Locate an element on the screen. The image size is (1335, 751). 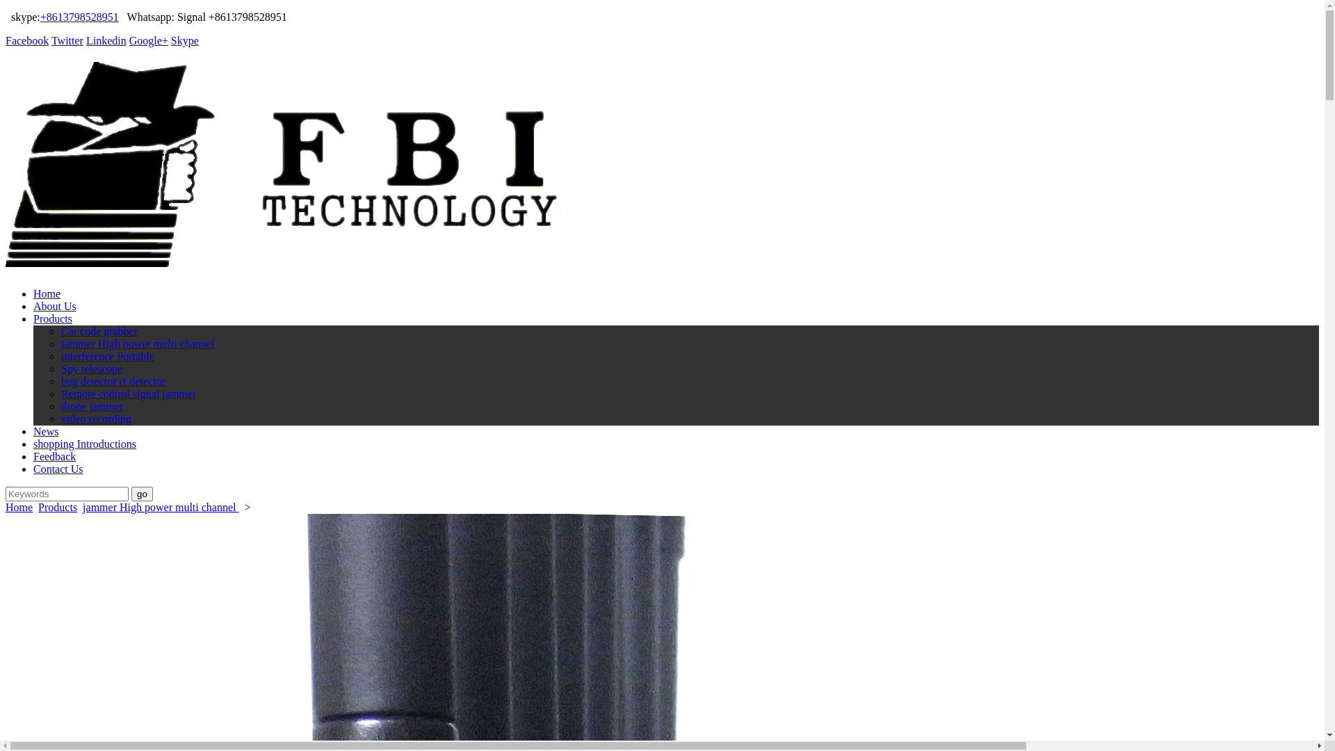
Google+ is located at coordinates (149, 40).